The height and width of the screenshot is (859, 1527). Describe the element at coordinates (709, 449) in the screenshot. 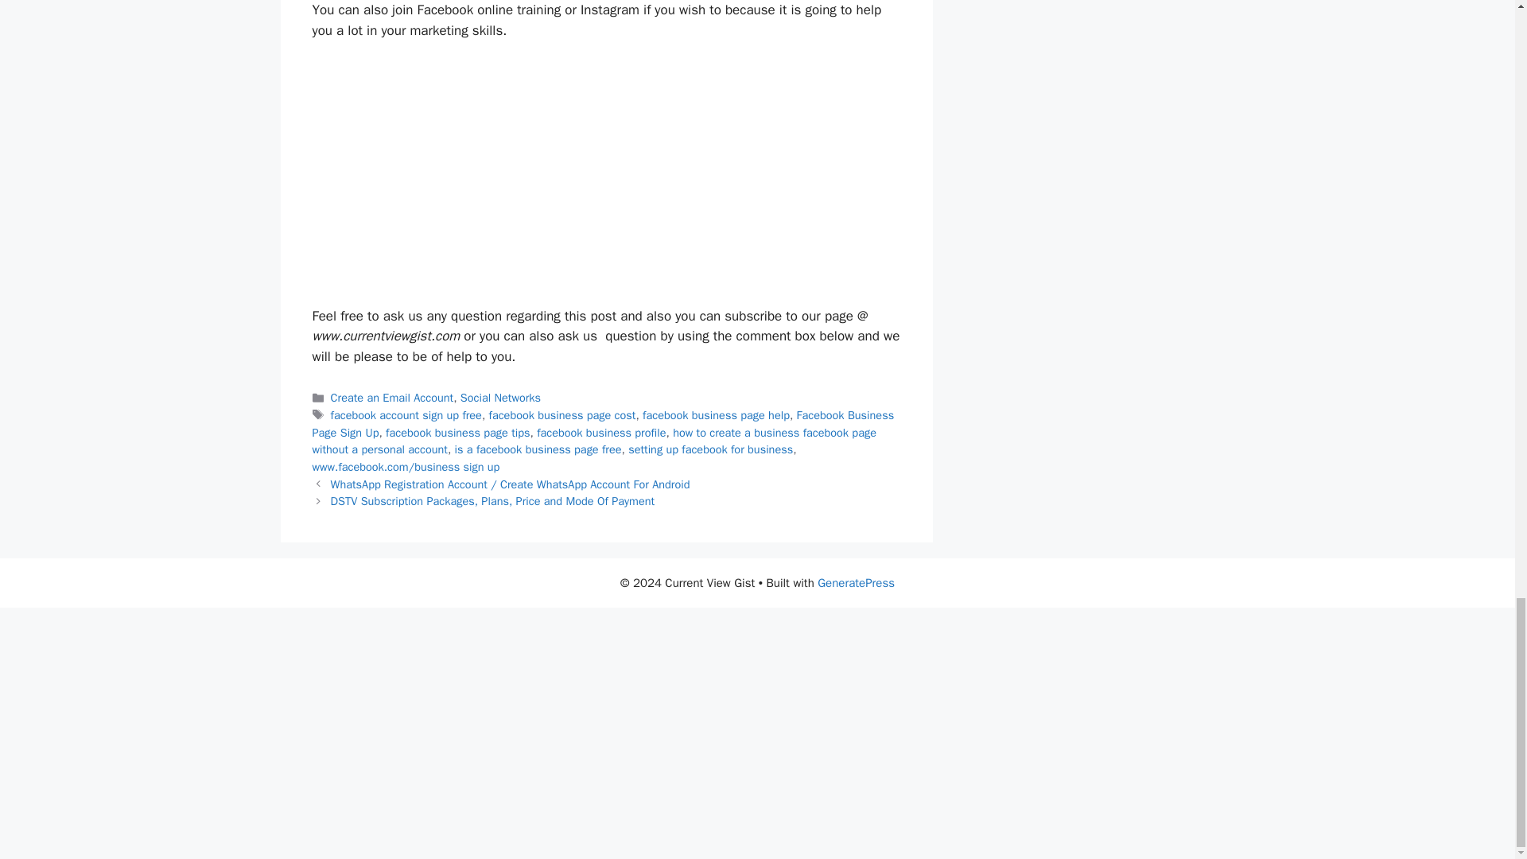

I see `setting up facebook for business` at that location.